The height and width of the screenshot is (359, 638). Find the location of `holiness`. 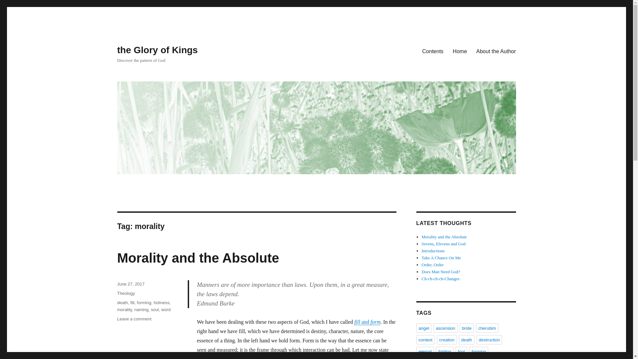

holiness is located at coordinates (161, 302).